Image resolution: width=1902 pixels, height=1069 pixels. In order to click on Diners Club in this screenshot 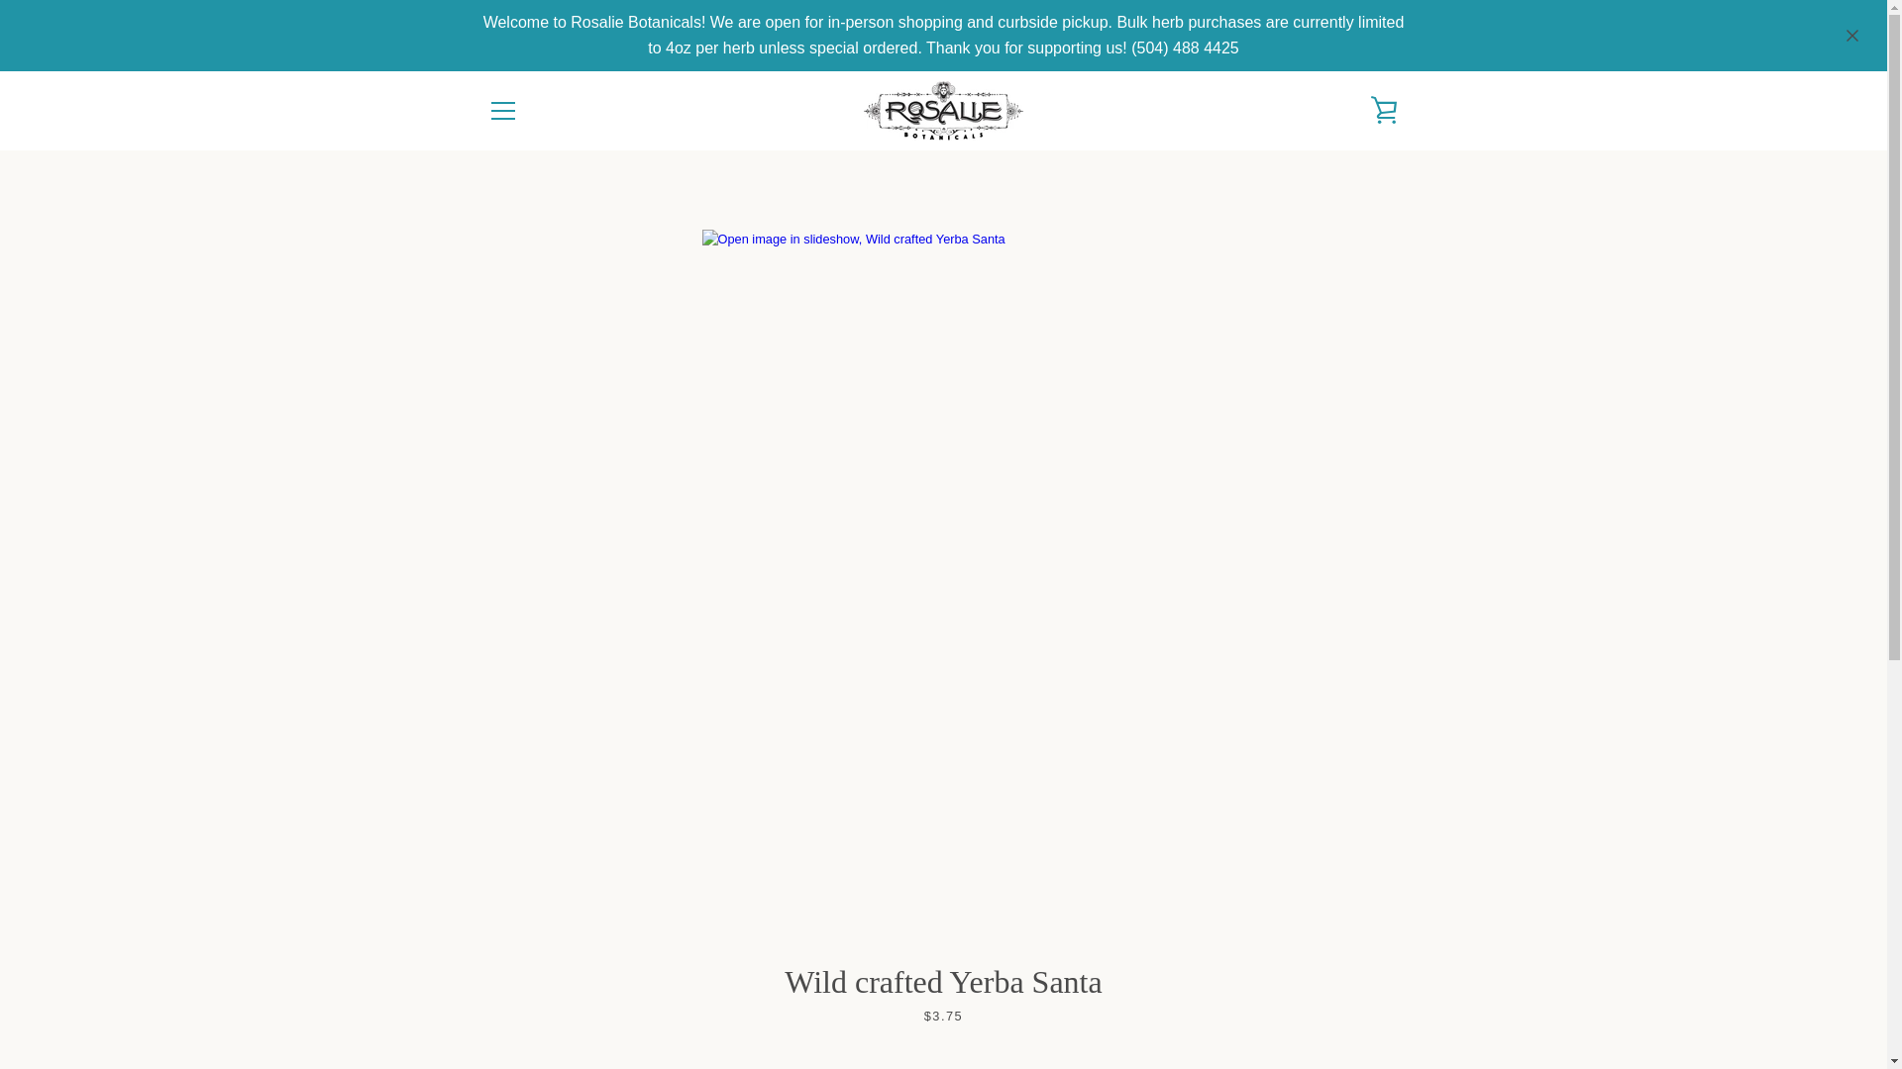, I will do `click(1245, 985)`.